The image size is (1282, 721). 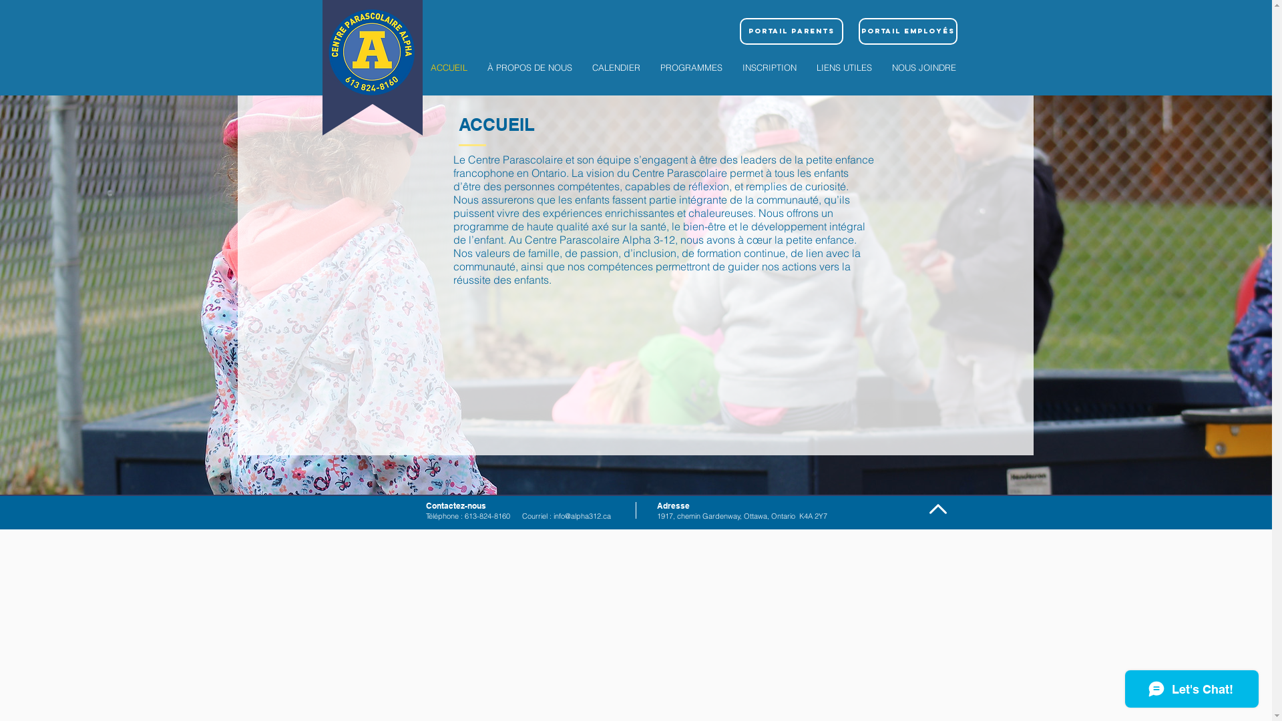 What do you see at coordinates (923, 67) in the screenshot?
I see `NOUS JOINDRE` at bounding box center [923, 67].